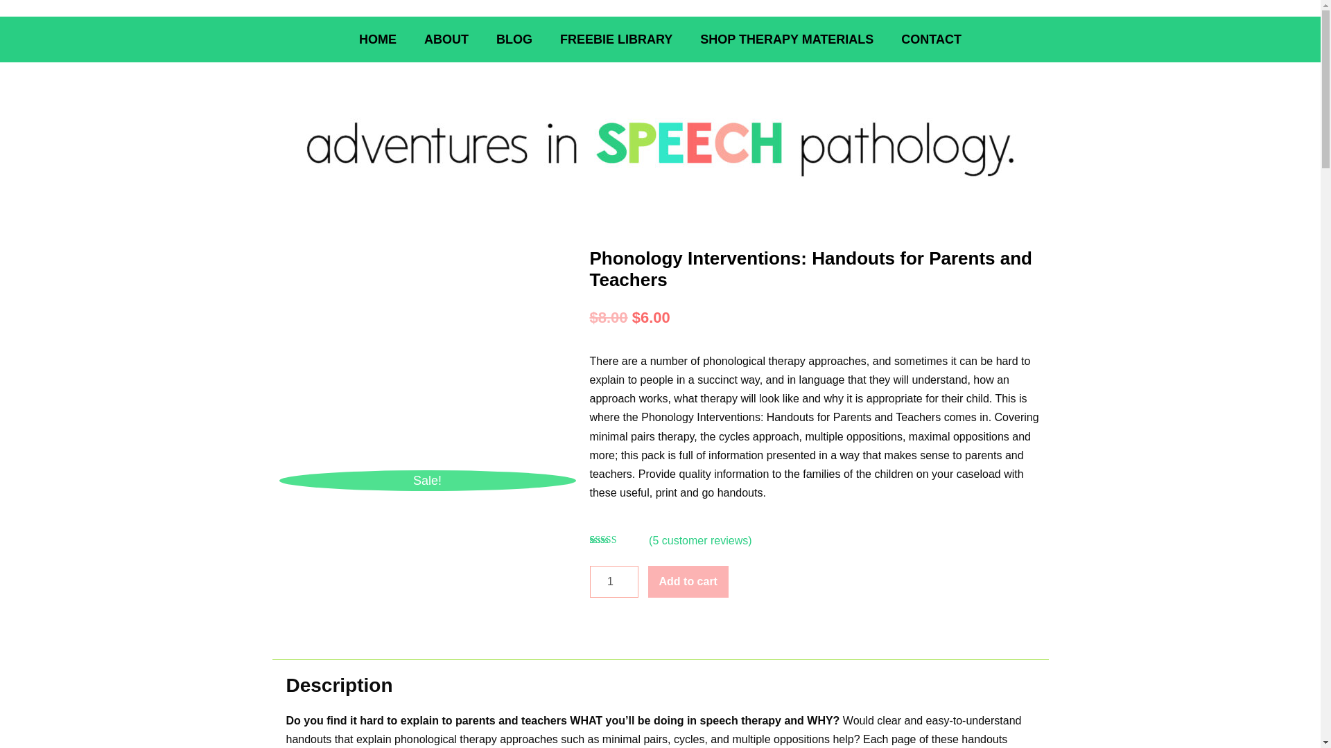  What do you see at coordinates (514, 39) in the screenshot?
I see `BLOG` at bounding box center [514, 39].